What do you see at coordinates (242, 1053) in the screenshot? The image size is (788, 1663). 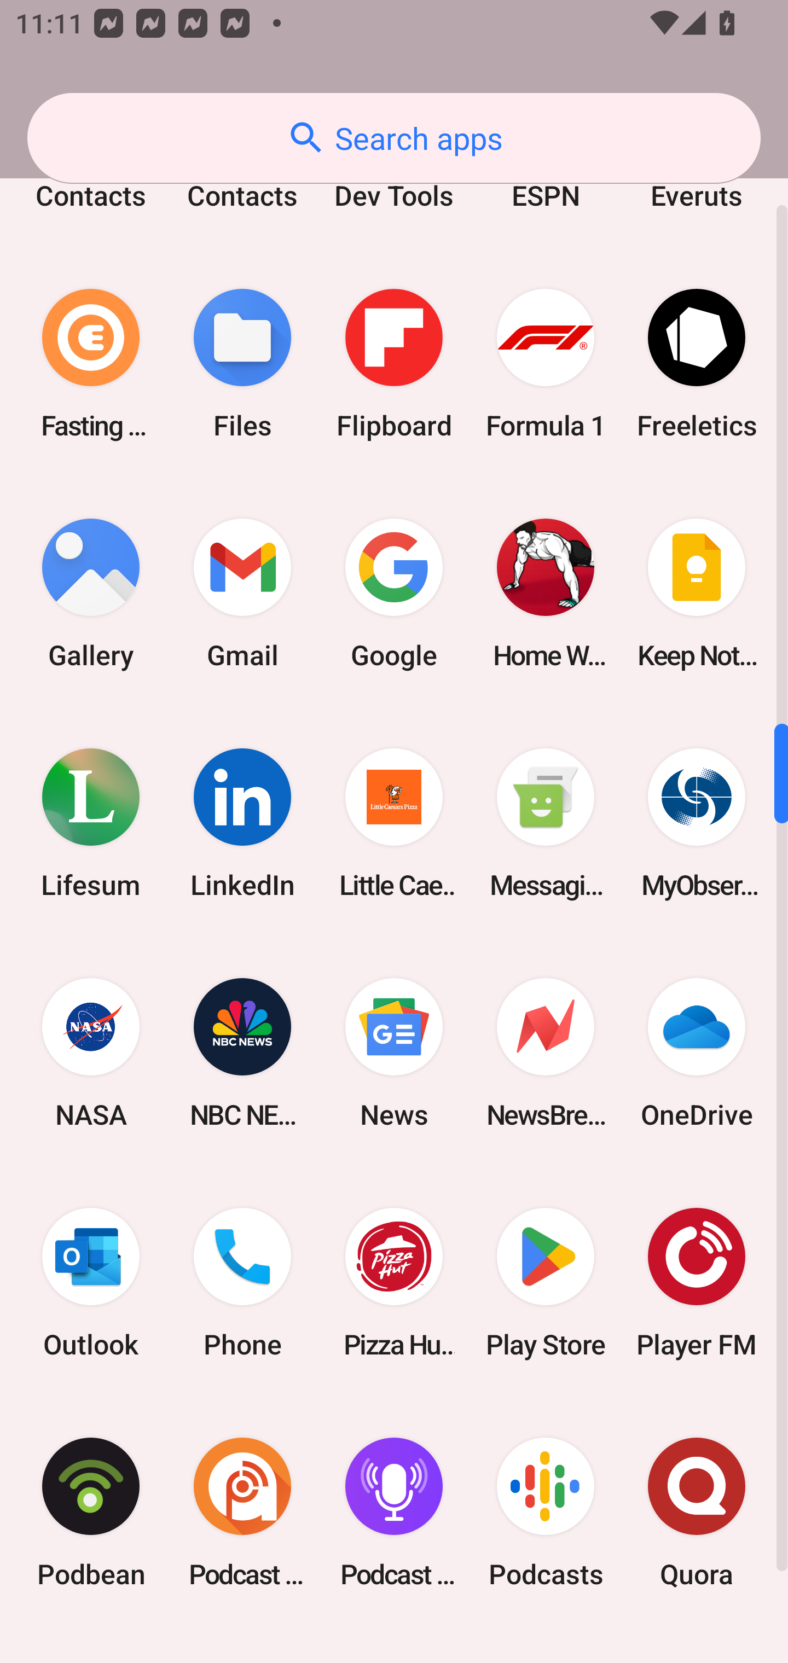 I see `NBC NEWS` at bounding box center [242, 1053].